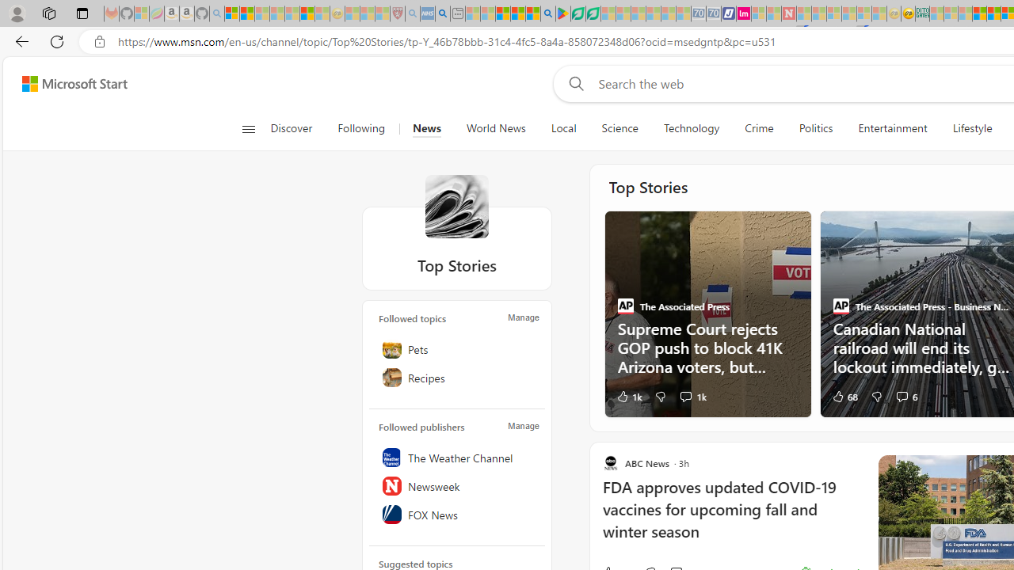  Describe the element at coordinates (457, 514) in the screenshot. I see `FOX News` at that location.